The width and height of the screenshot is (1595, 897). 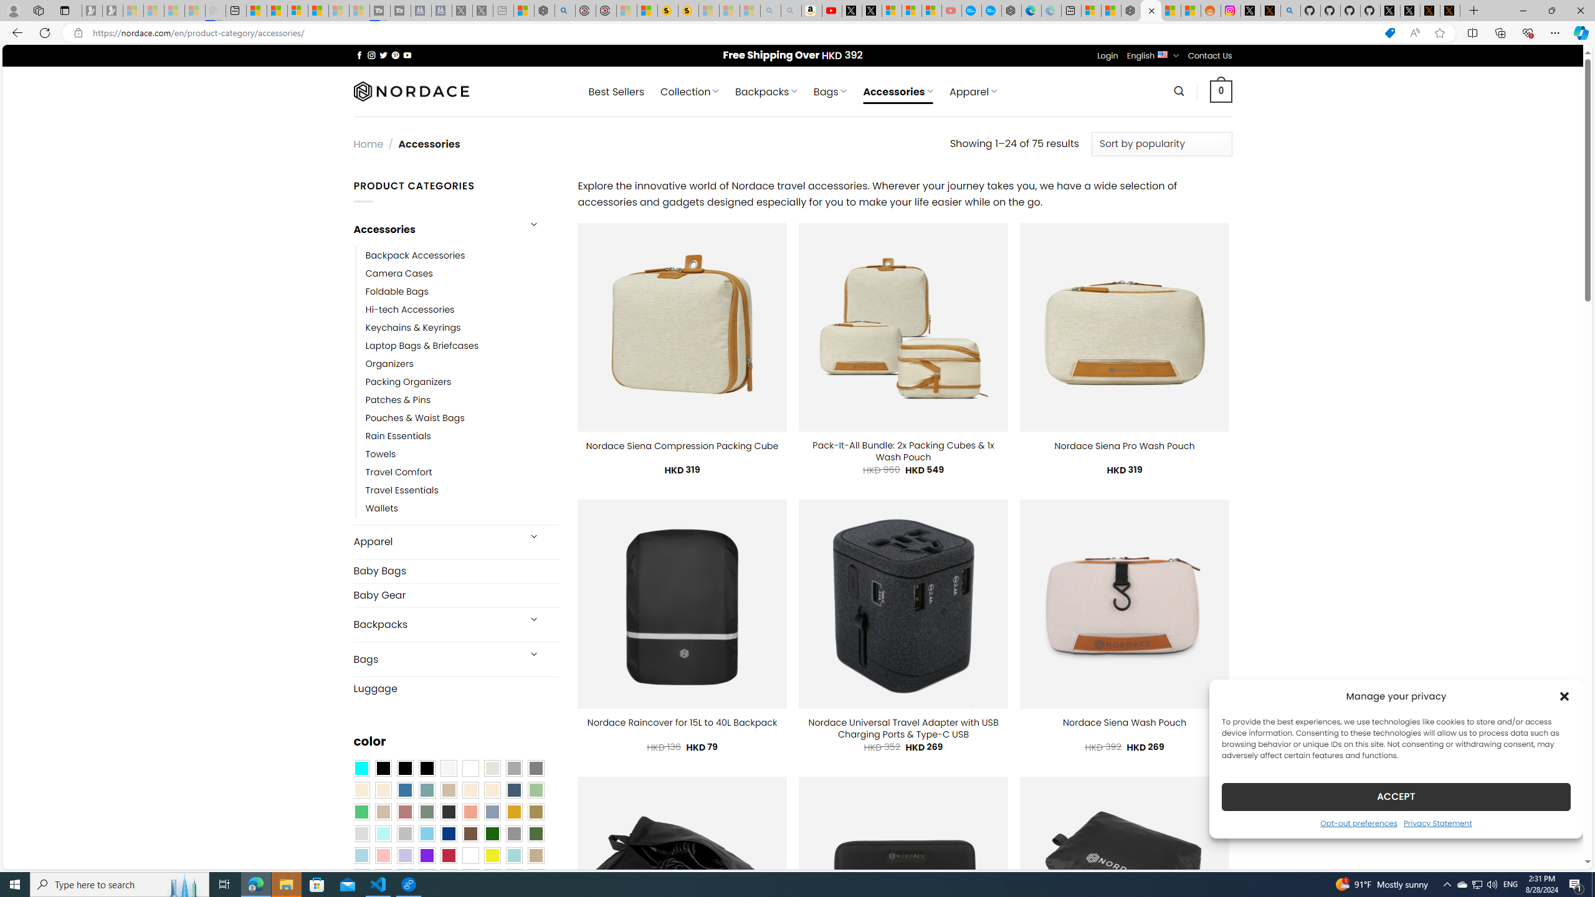 I want to click on Contact Us, so click(x=1210, y=55).